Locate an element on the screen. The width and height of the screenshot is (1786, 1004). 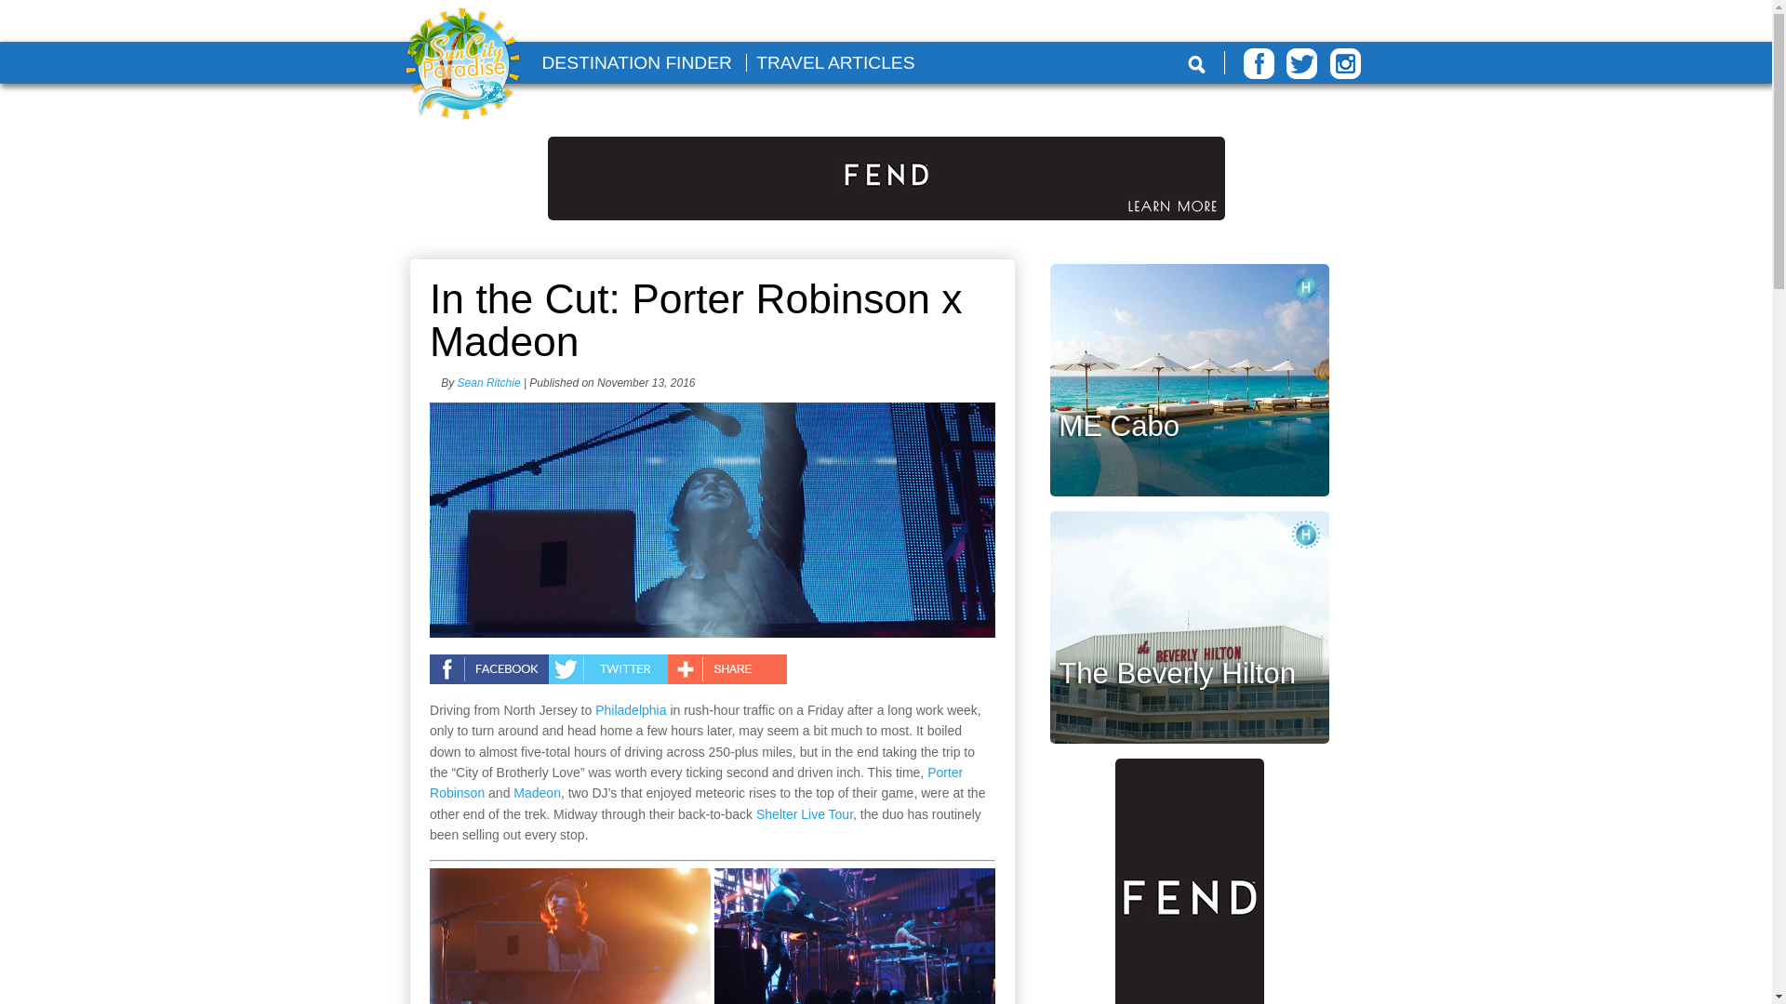
Porter Robinson is located at coordinates (696, 782).